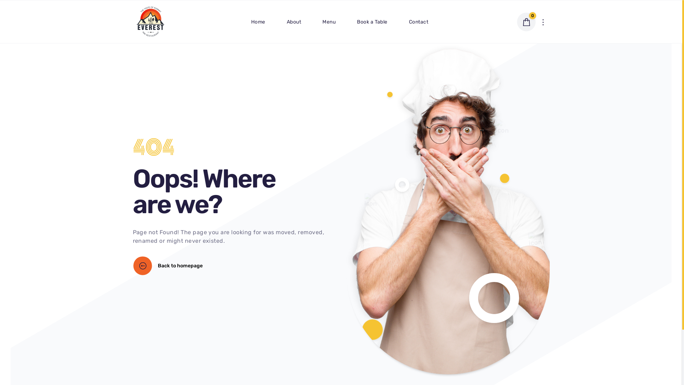  What do you see at coordinates (419, 21) in the screenshot?
I see `Contact` at bounding box center [419, 21].